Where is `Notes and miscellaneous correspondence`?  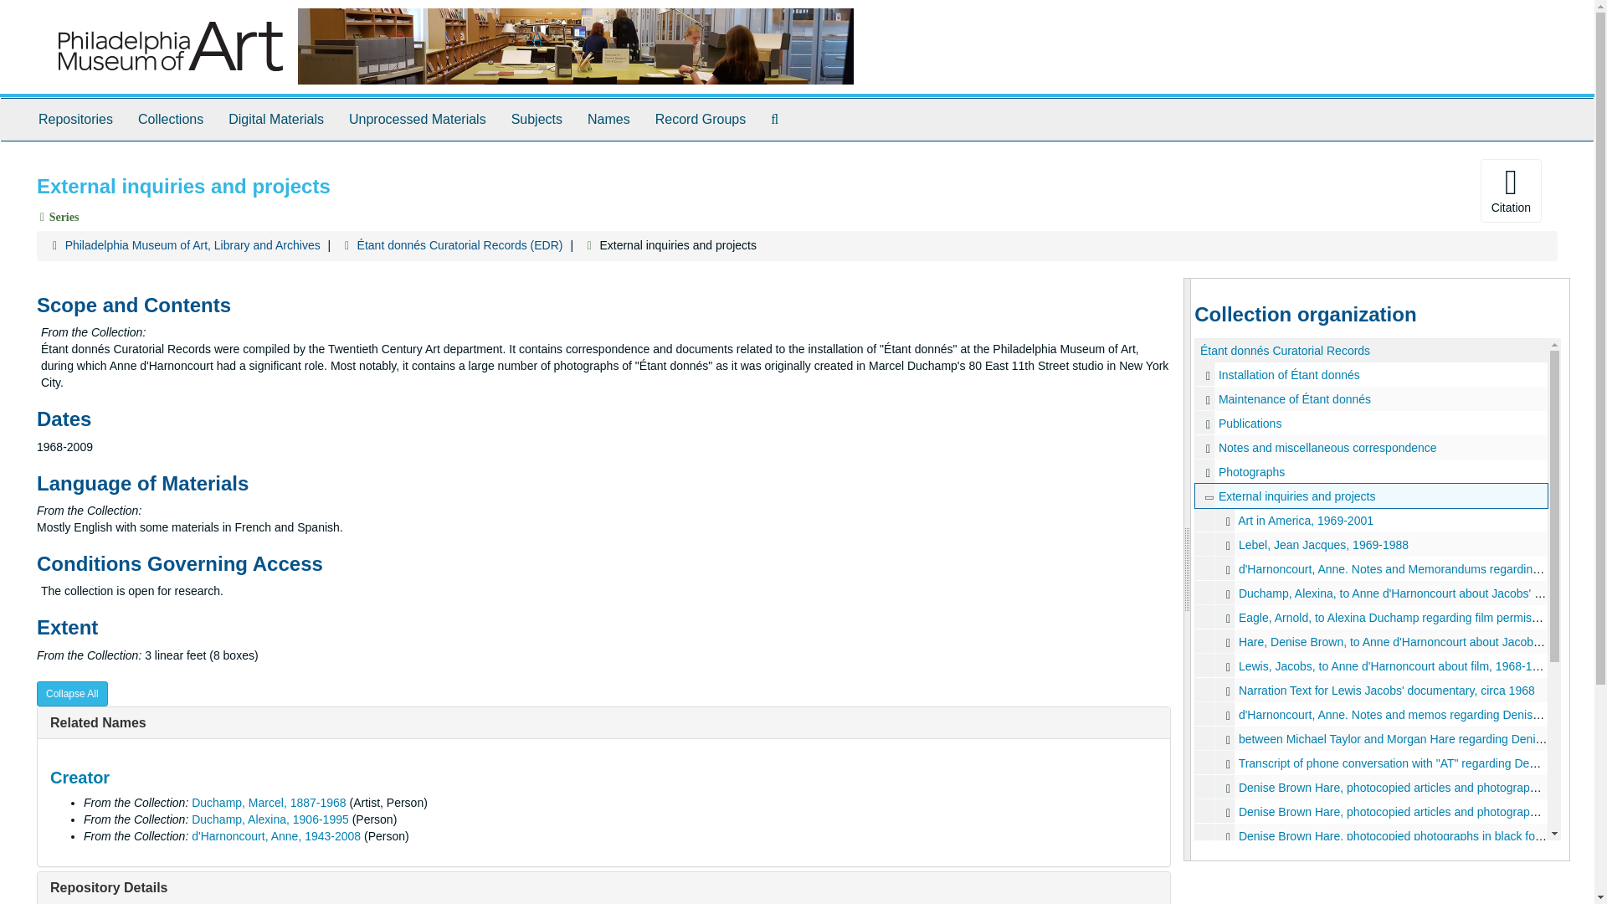
Notes and miscellaneous correspondence is located at coordinates (1371, 447).